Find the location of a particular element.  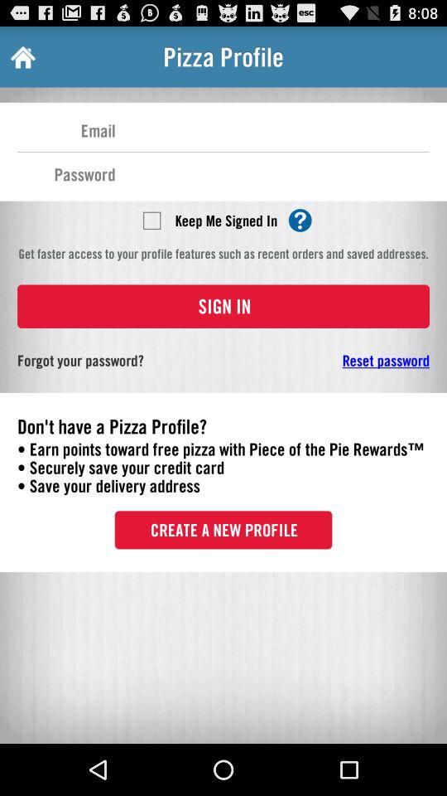

help is located at coordinates (300, 221).